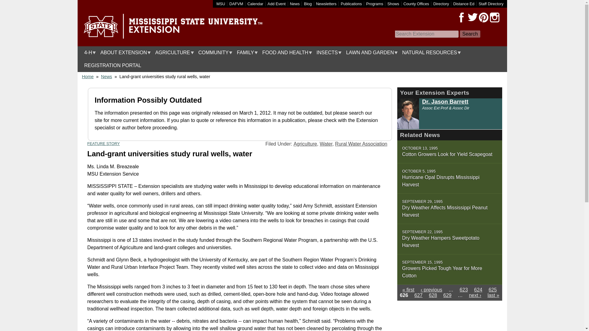 This screenshot has width=589, height=331. Describe the element at coordinates (461, 17) in the screenshot. I see `Facebook` at that location.